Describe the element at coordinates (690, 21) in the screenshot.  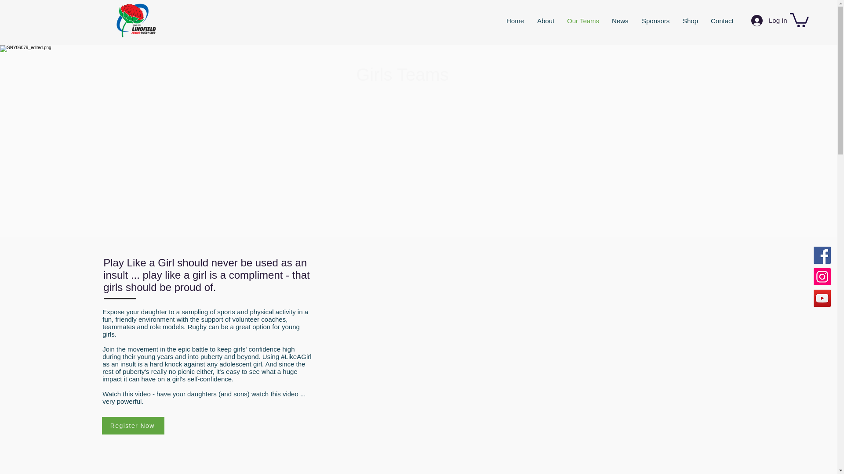
I see `Shop` at that location.